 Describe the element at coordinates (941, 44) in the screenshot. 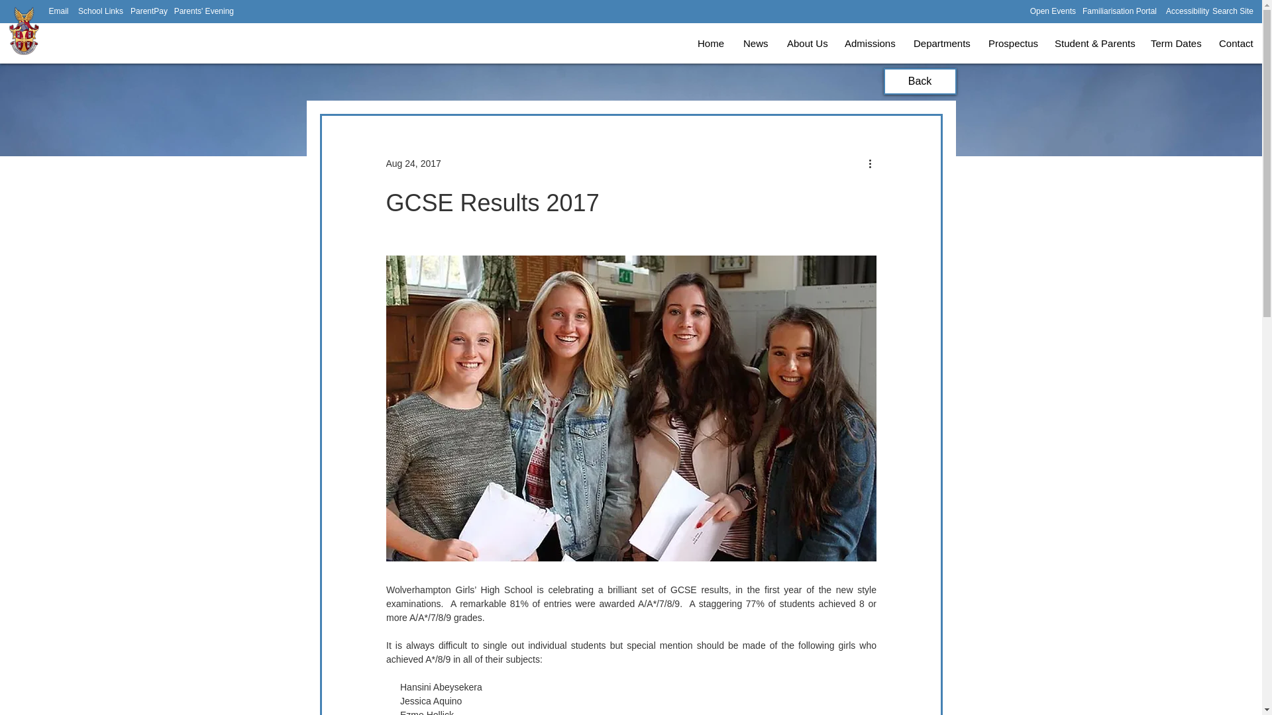

I see `Departments` at that location.